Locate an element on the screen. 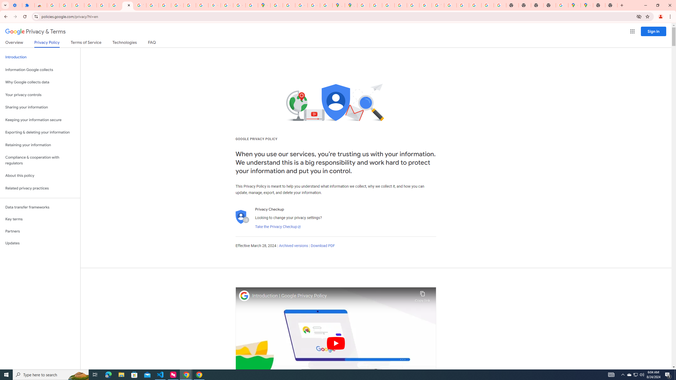  https://scholar.google.com/ is located at coordinates (165, 5).